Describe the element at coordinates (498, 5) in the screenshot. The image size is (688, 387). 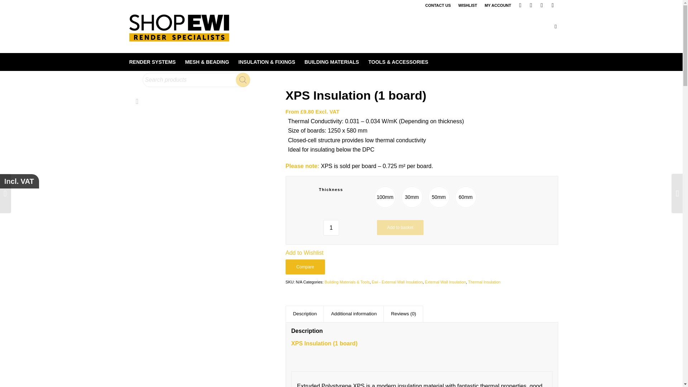
I see `MY ACCOUNT` at that location.